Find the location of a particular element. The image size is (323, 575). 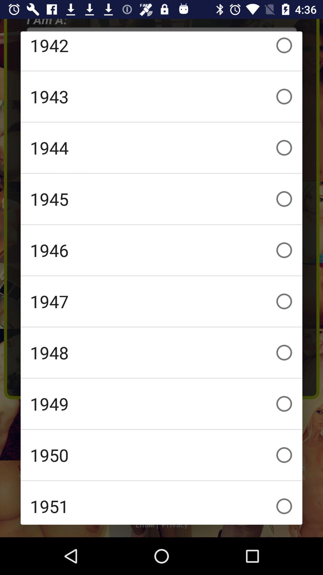

click item above 1946 item is located at coordinates (161, 199).